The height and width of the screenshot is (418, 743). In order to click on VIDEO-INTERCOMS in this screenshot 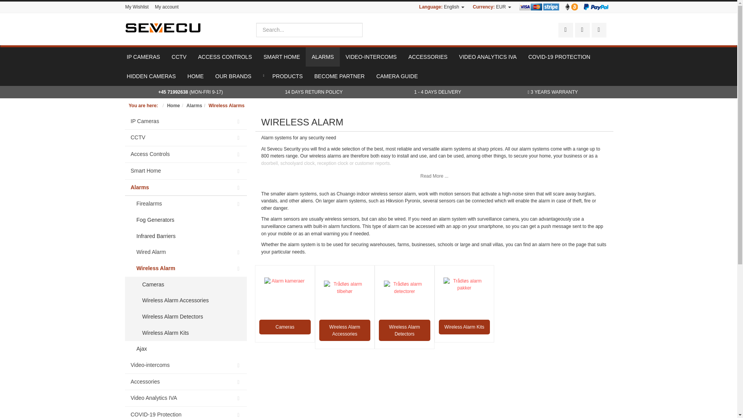, I will do `click(371, 57)`.